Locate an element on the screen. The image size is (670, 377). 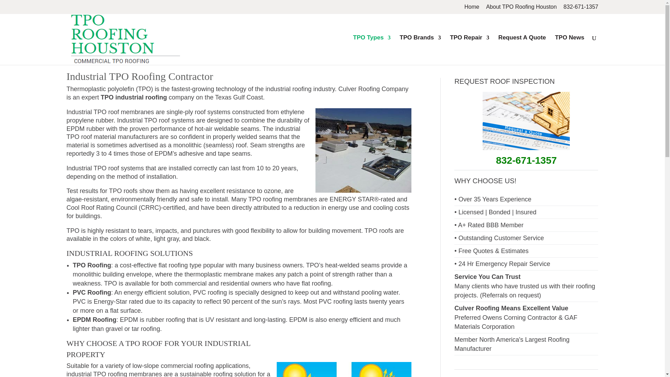
Request A Quote is located at coordinates (522, 50).